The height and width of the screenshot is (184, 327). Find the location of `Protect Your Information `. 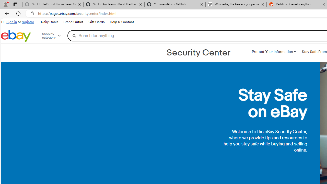

Protect Your Information  is located at coordinates (274, 52).